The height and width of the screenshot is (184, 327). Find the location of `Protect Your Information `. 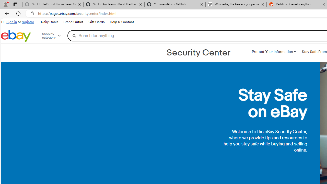

Protect Your Information  is located at coordinates (274, 52).